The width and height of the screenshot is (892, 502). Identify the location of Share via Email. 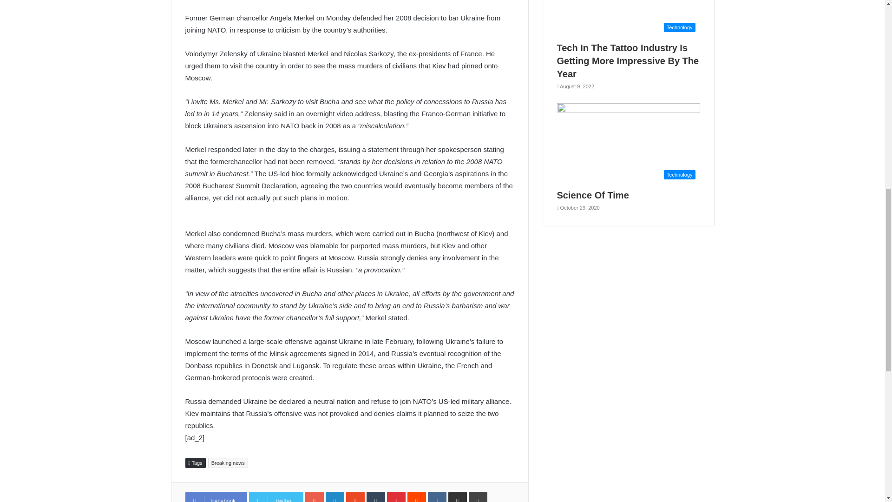
(457, 497).